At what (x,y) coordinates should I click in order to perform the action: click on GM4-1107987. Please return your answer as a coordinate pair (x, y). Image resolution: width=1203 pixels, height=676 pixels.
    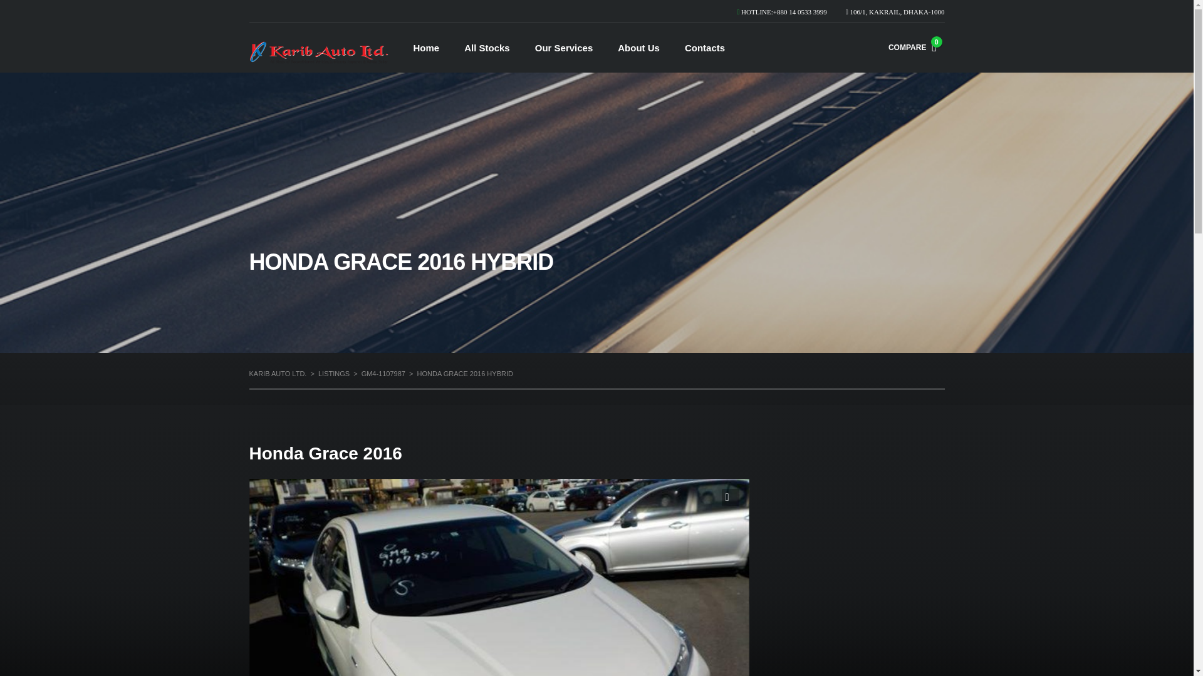
    Looking at the image, I should click on (334, 373).